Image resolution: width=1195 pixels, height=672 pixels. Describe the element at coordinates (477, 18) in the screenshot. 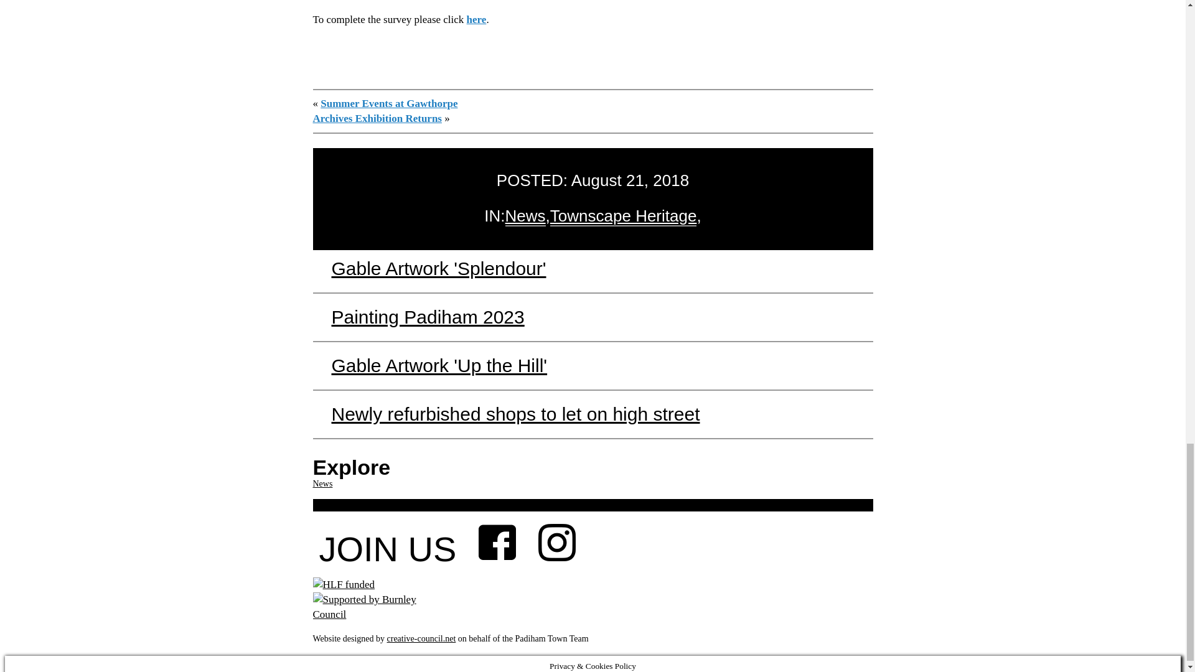

I see `here` at that location.